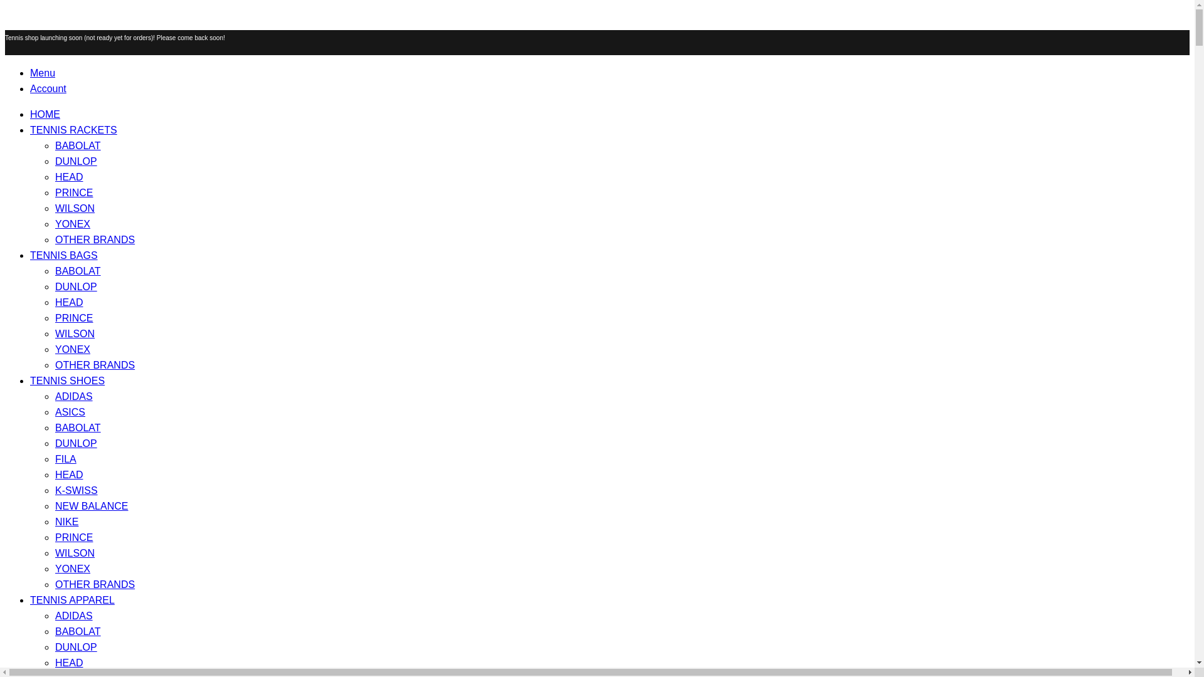 The width and height of the screenshot is (1204, 677). What do you see at coordinates (78, 428) in the screenshot?
I see `BABOLAT` at bounding box center [78, 428].